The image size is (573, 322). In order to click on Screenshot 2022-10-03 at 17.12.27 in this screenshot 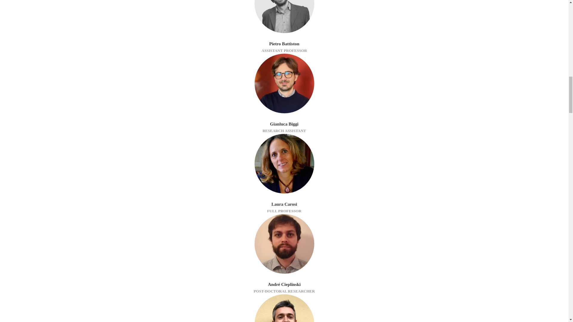, I will do `click(284, 83)`.